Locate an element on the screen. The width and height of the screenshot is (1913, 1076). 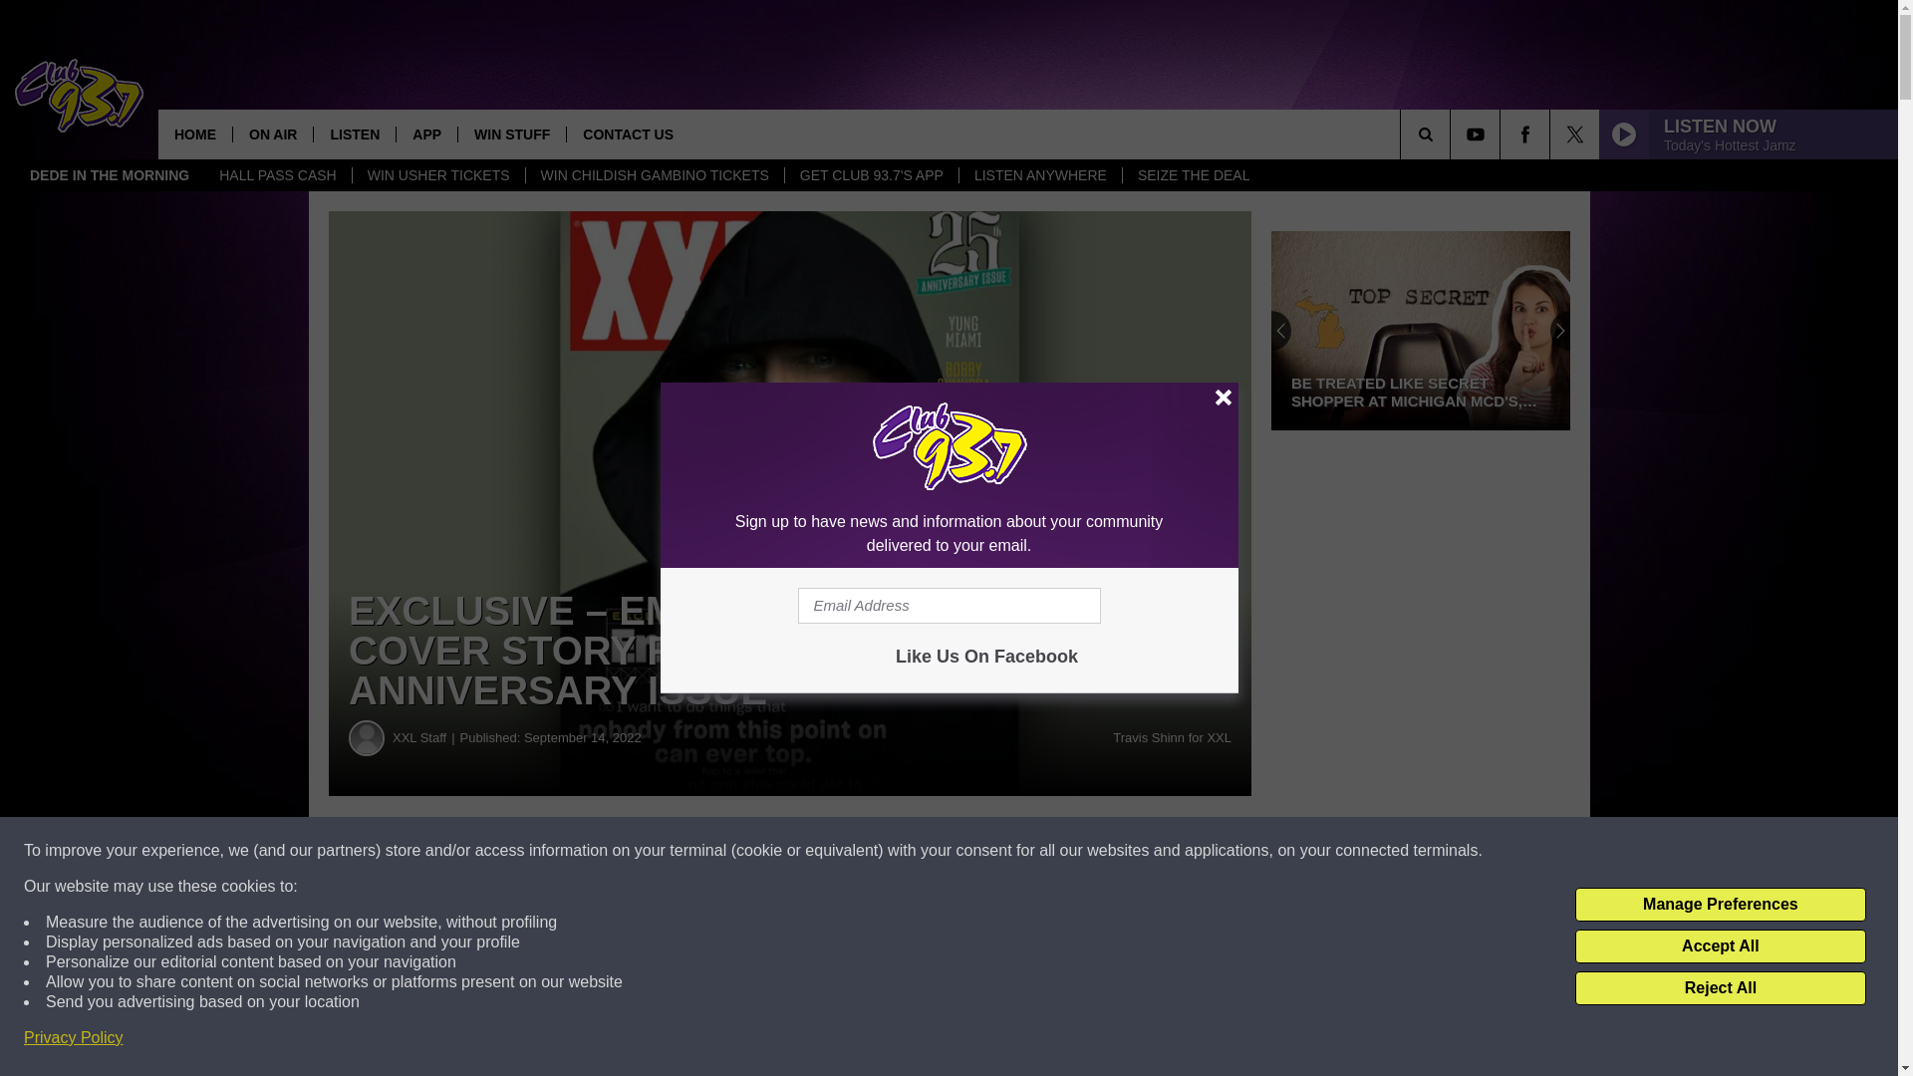
SEARCH is located at coordinates (1453, 134).